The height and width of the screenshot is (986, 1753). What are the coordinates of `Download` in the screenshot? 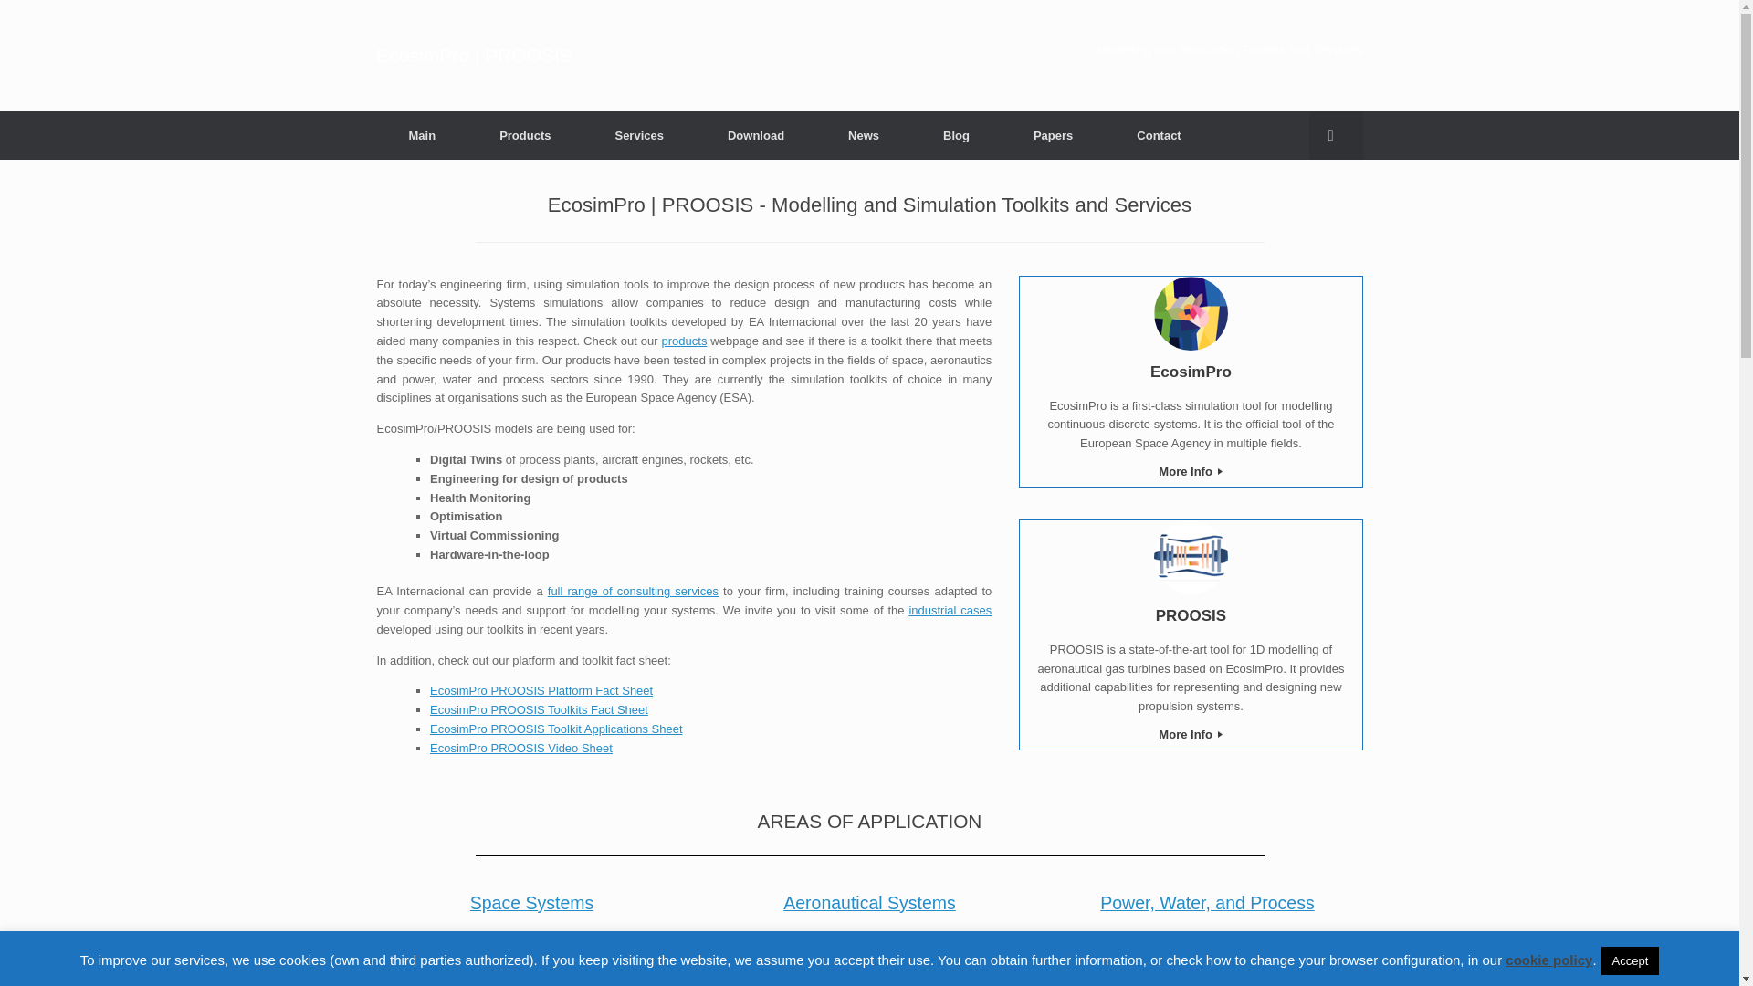 It's located at (756, 135).